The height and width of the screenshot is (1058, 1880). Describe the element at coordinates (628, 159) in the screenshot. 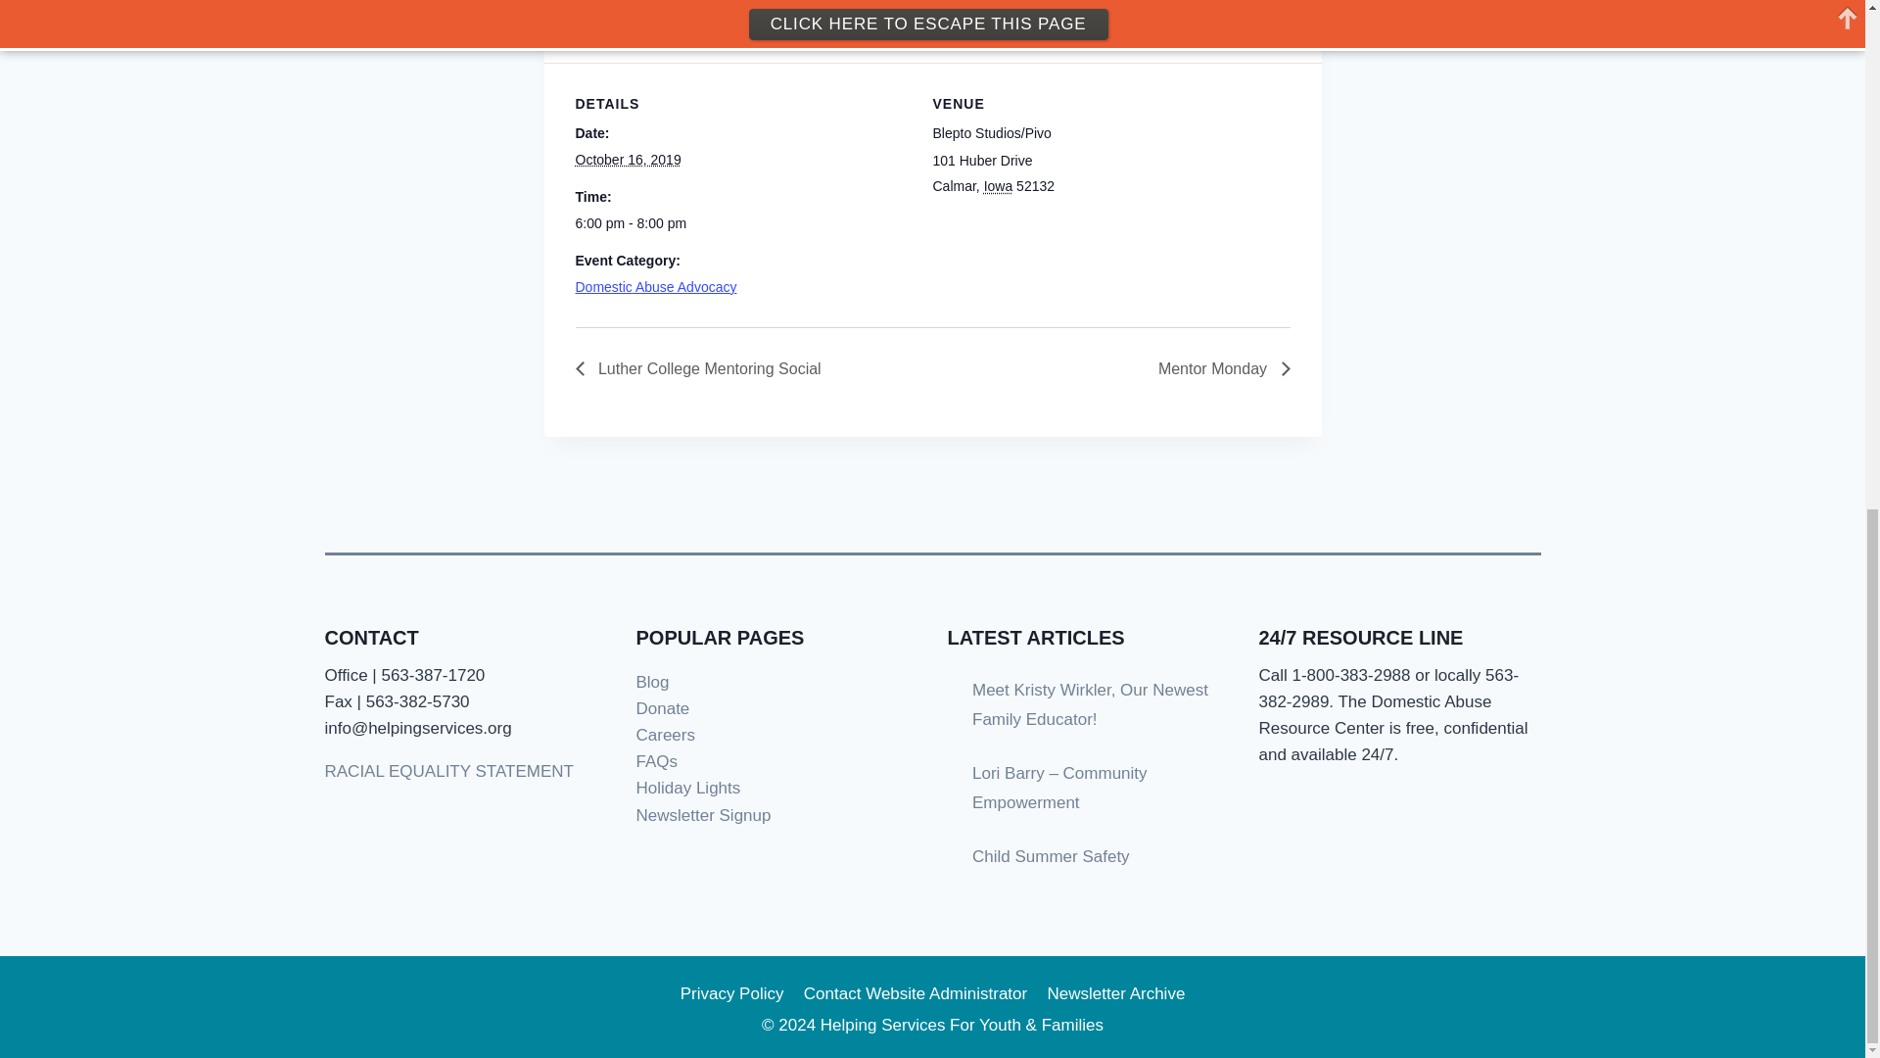

I see `2019-10-16` at that location.